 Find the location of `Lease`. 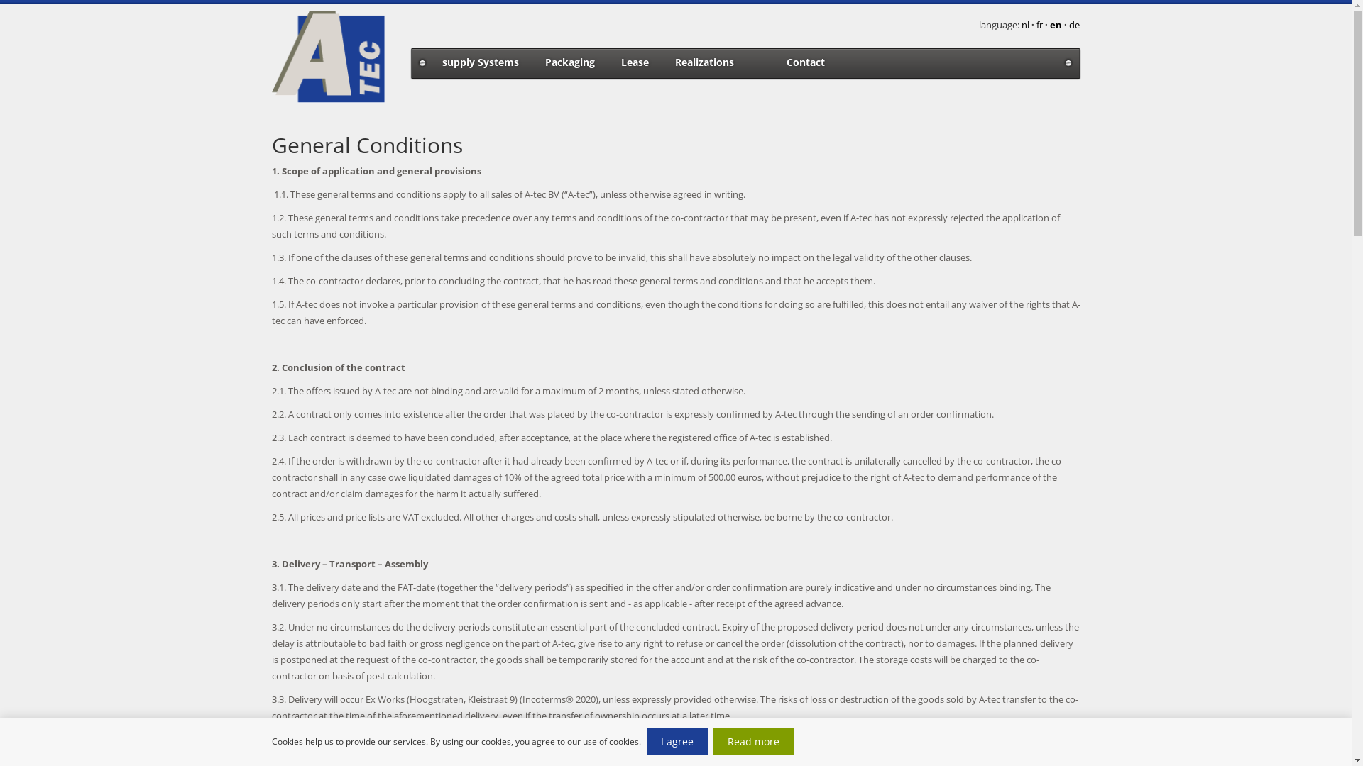

Lease is located at coordinates (635, 62).